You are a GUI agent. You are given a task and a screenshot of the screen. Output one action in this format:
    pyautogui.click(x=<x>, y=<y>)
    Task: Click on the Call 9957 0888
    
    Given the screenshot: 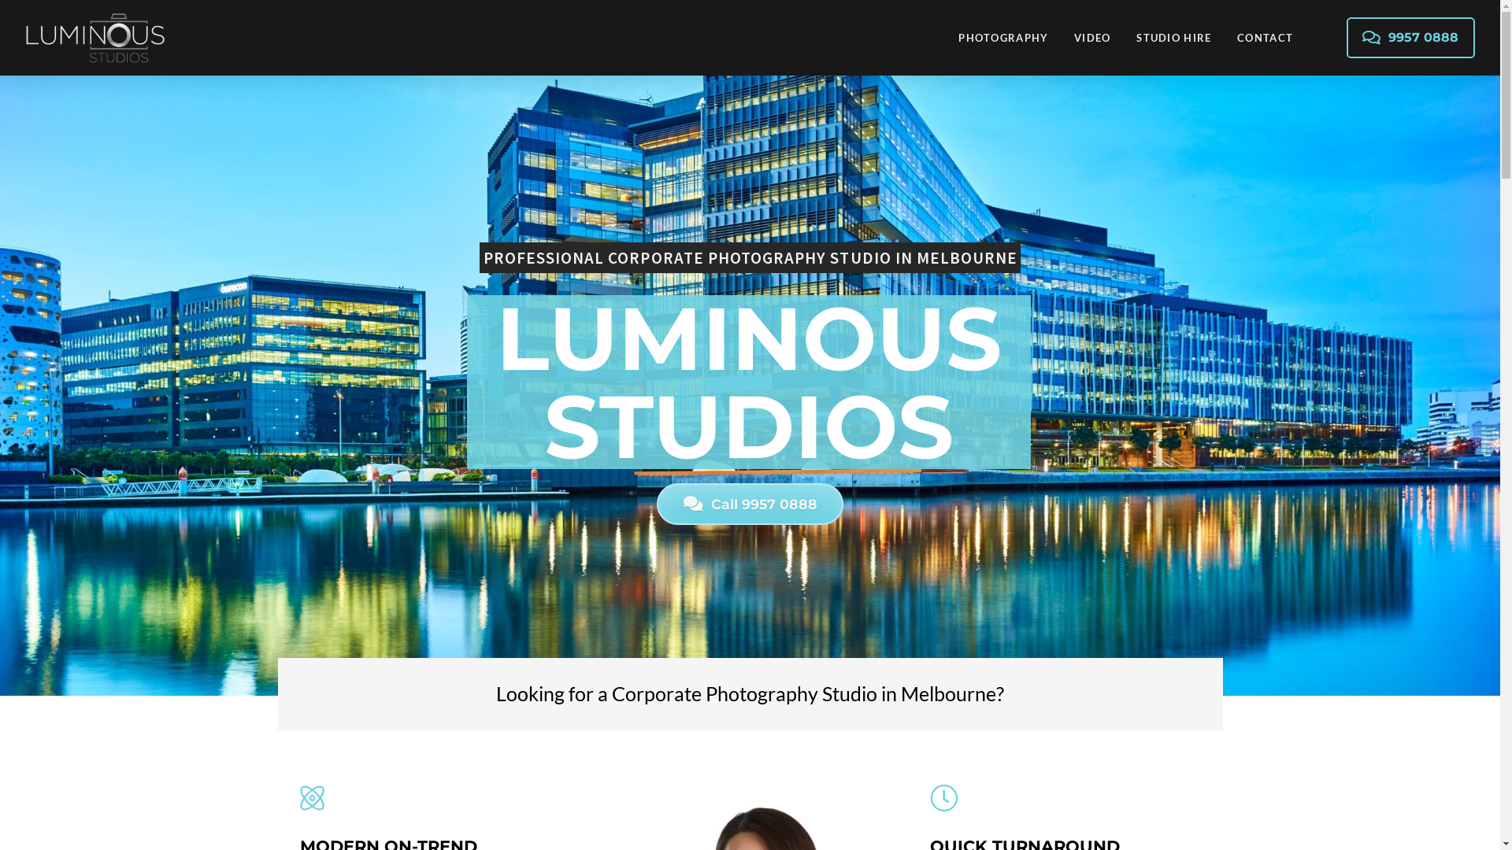 What is the action you would take?
    pyautogui.click(x=750, y=504)
    